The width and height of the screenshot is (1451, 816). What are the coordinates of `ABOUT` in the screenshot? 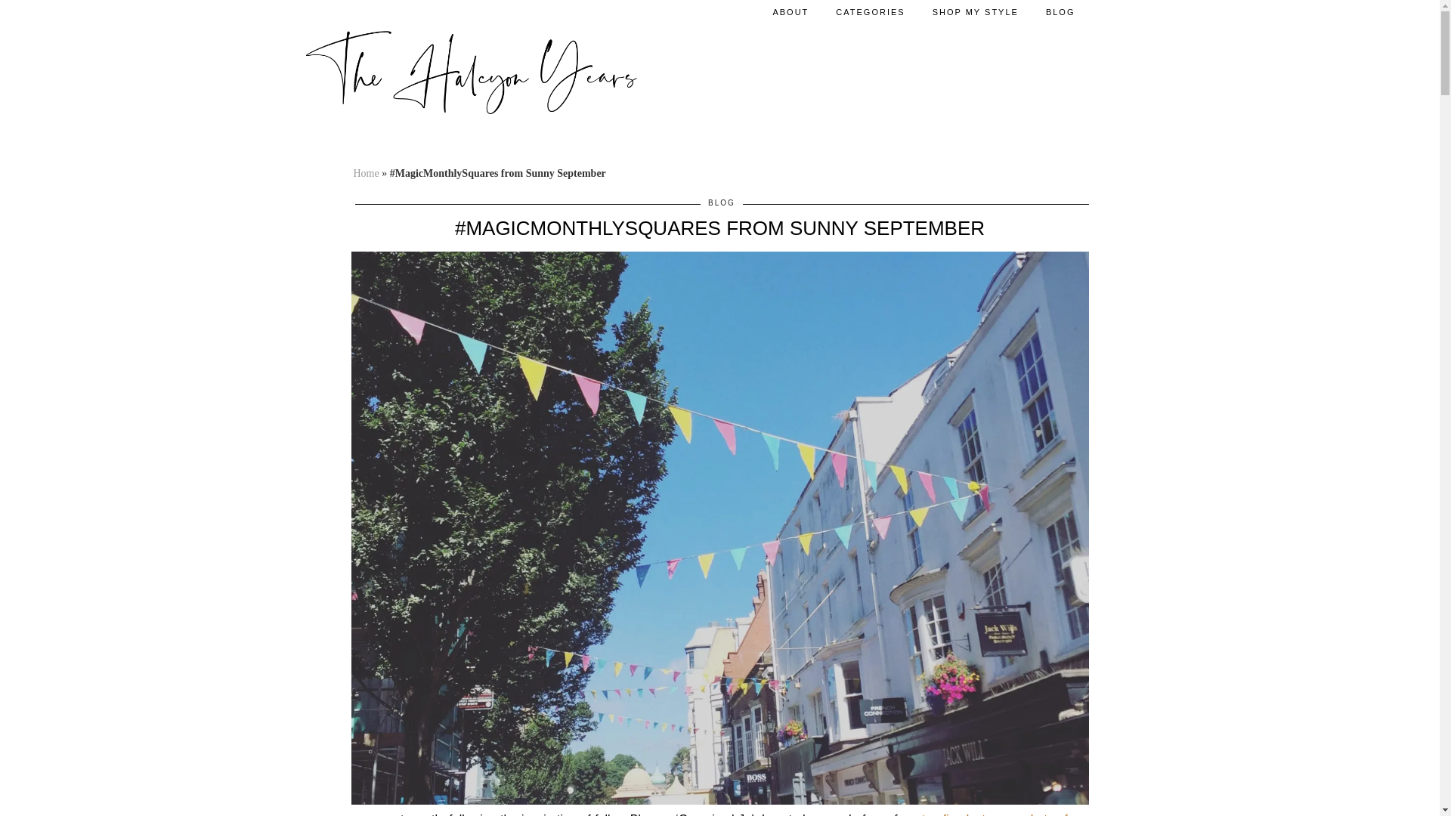 It's located at (790, 12).